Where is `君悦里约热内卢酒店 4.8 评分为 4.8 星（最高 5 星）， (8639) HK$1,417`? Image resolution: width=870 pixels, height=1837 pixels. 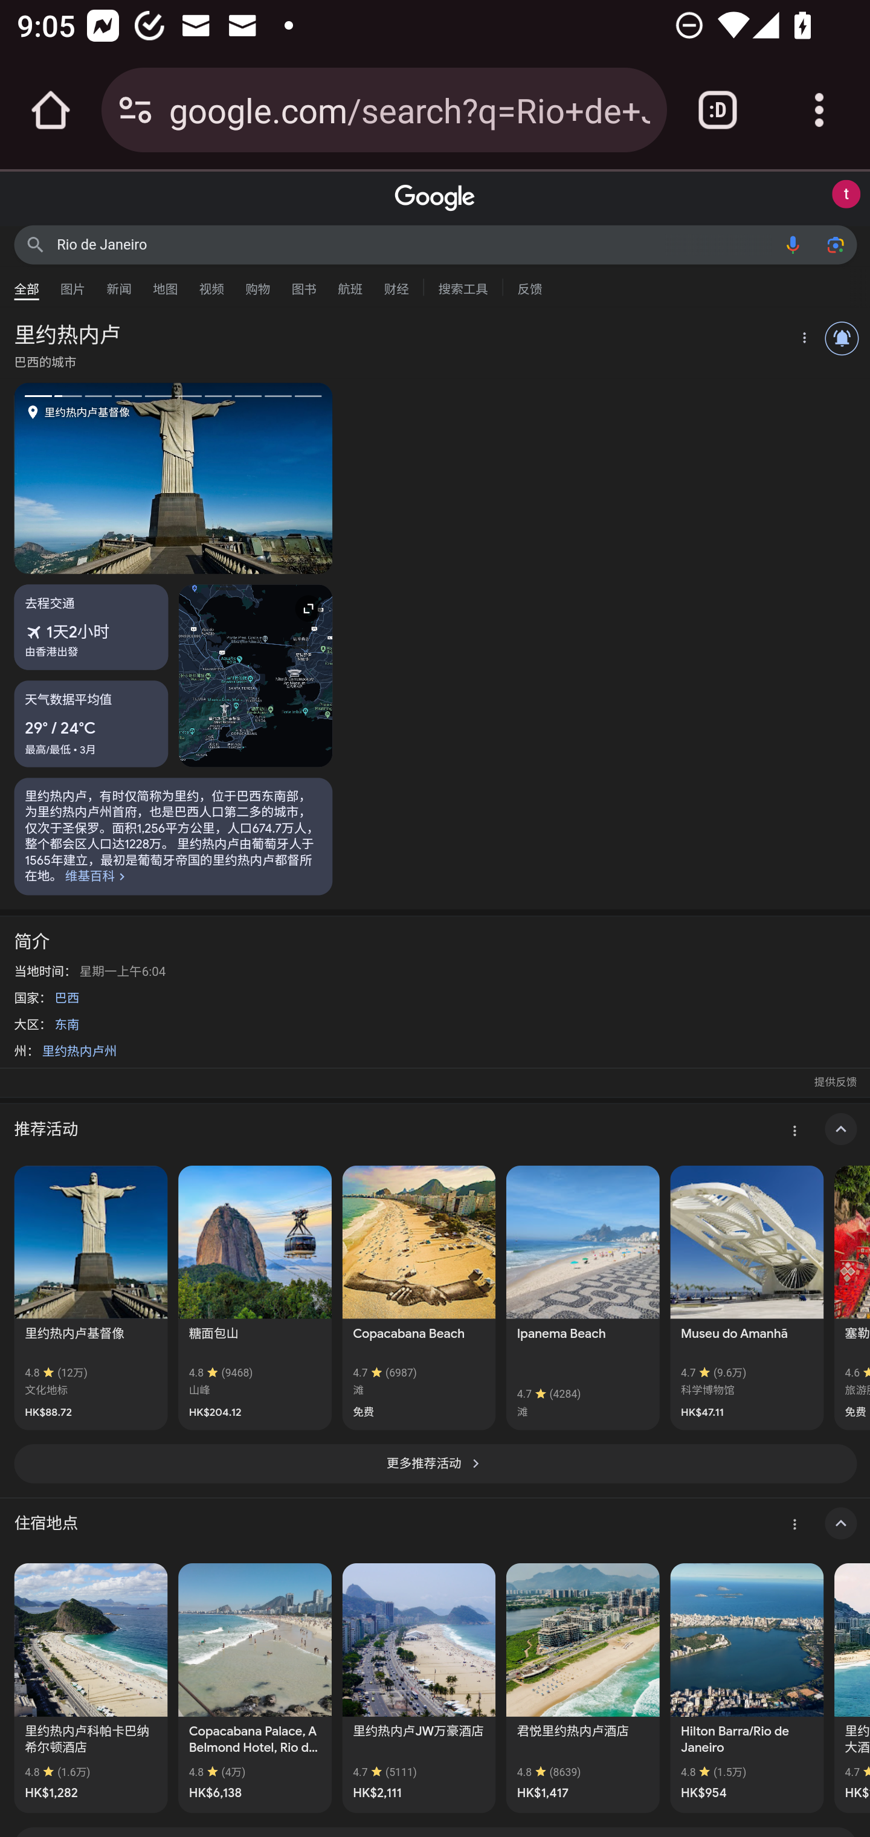 君悦里约热内卢酒店 4.8 评分为 4.8 星（最高 5 星）， (8639) HK$1,417 is located at coordinates (582, 1687).